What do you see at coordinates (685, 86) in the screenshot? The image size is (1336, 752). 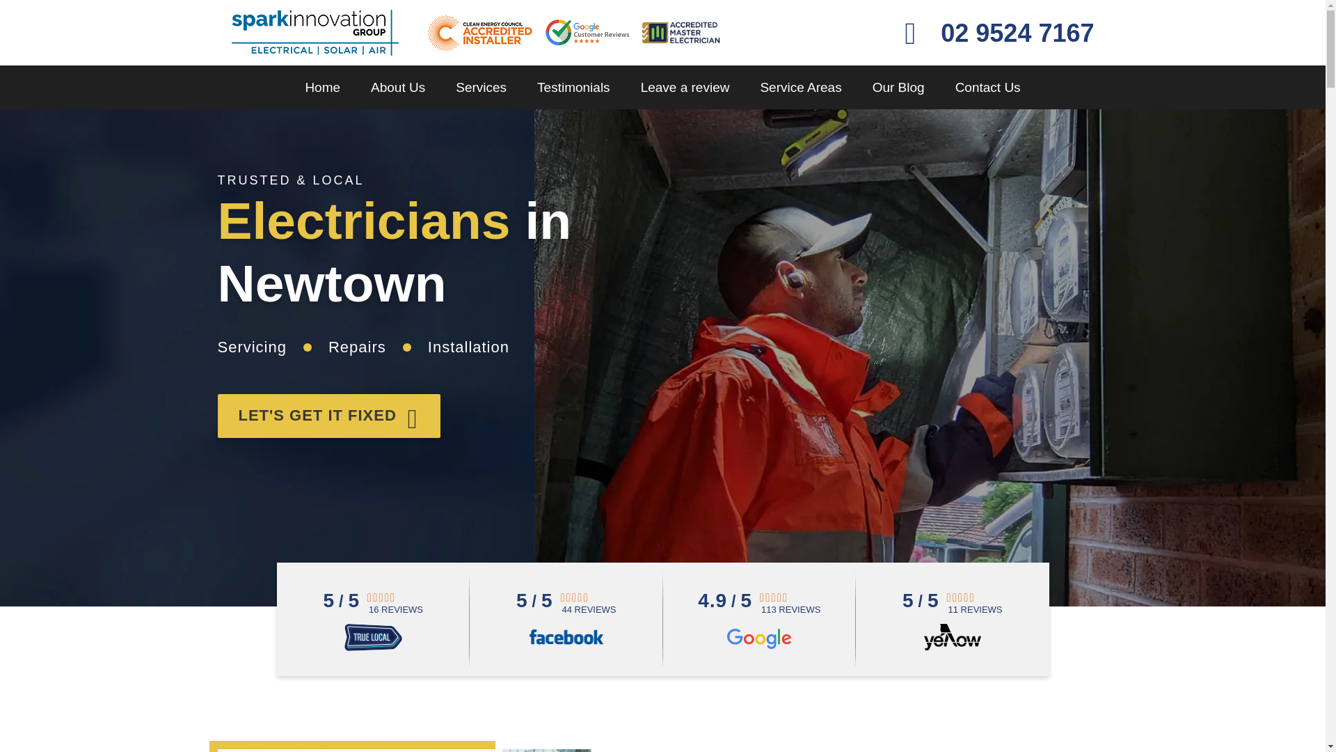 I see `Leave a review` at bounding box center [685, 86].